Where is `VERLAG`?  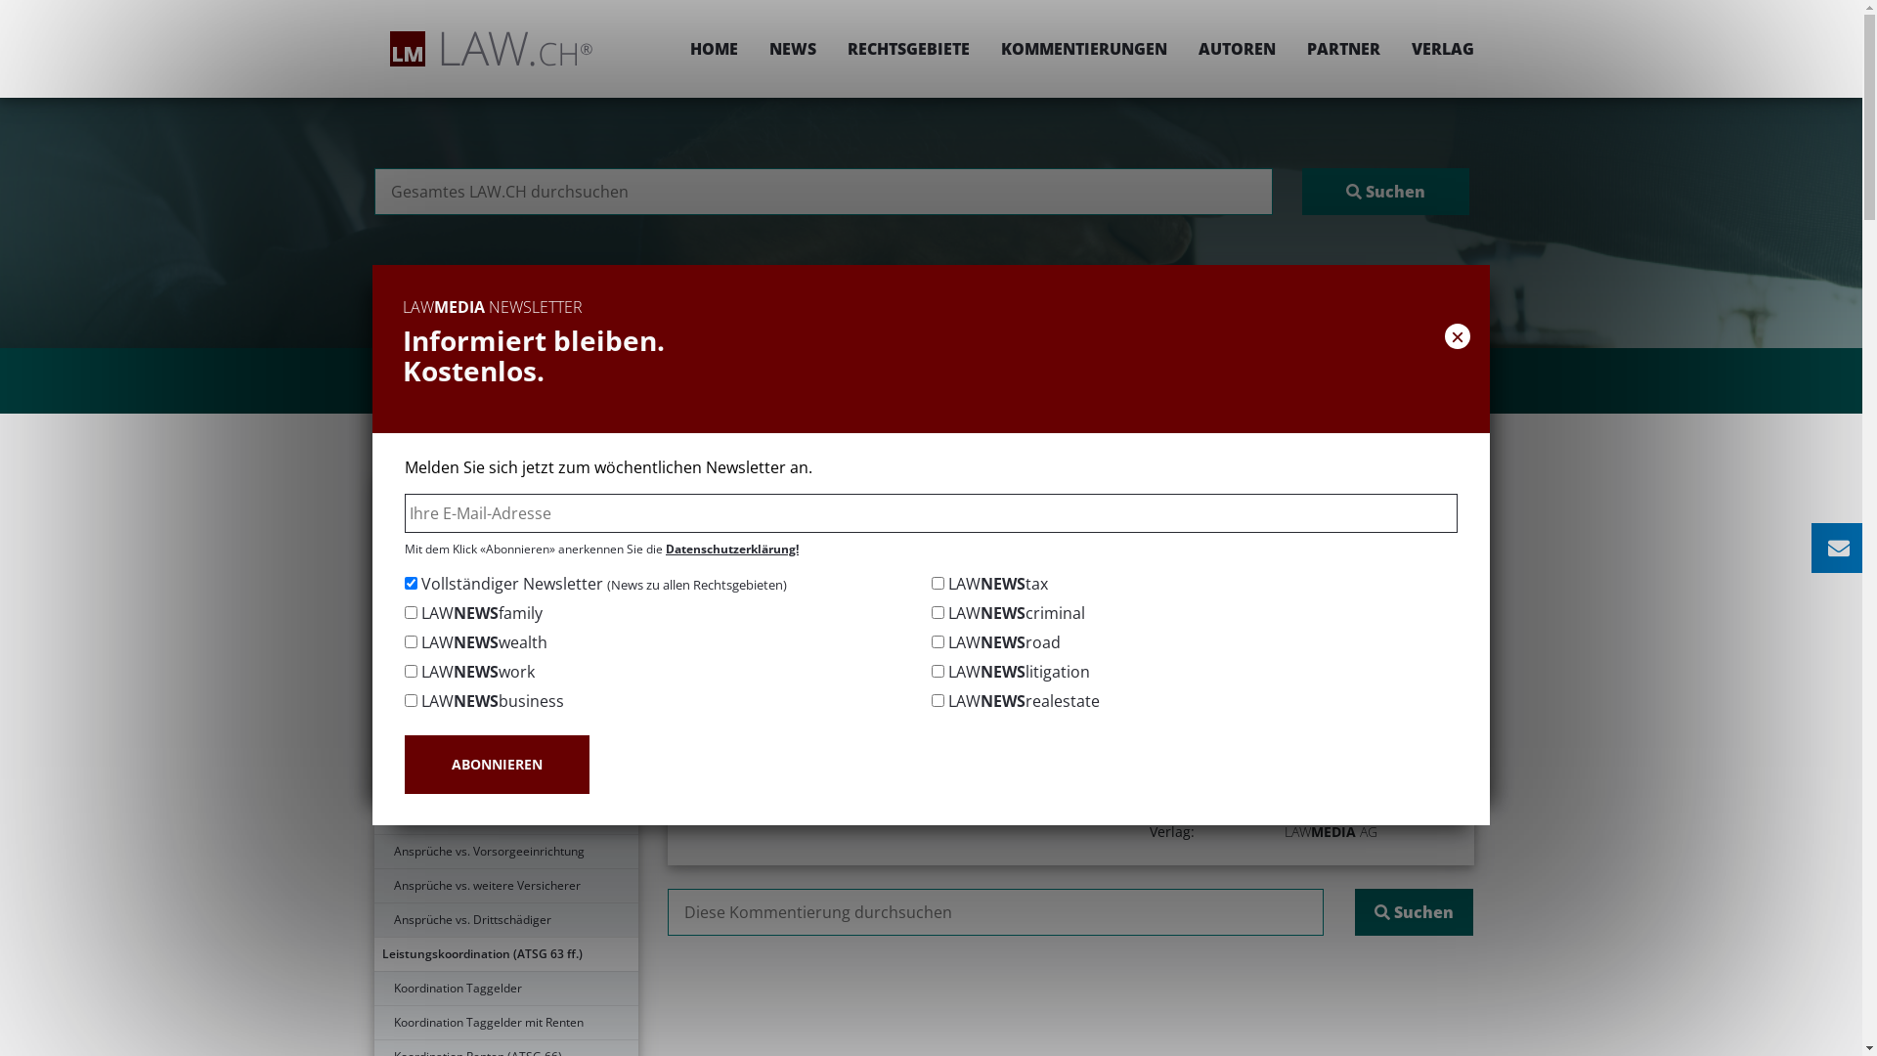
VERLAG is located at coordinates (1435, 49).